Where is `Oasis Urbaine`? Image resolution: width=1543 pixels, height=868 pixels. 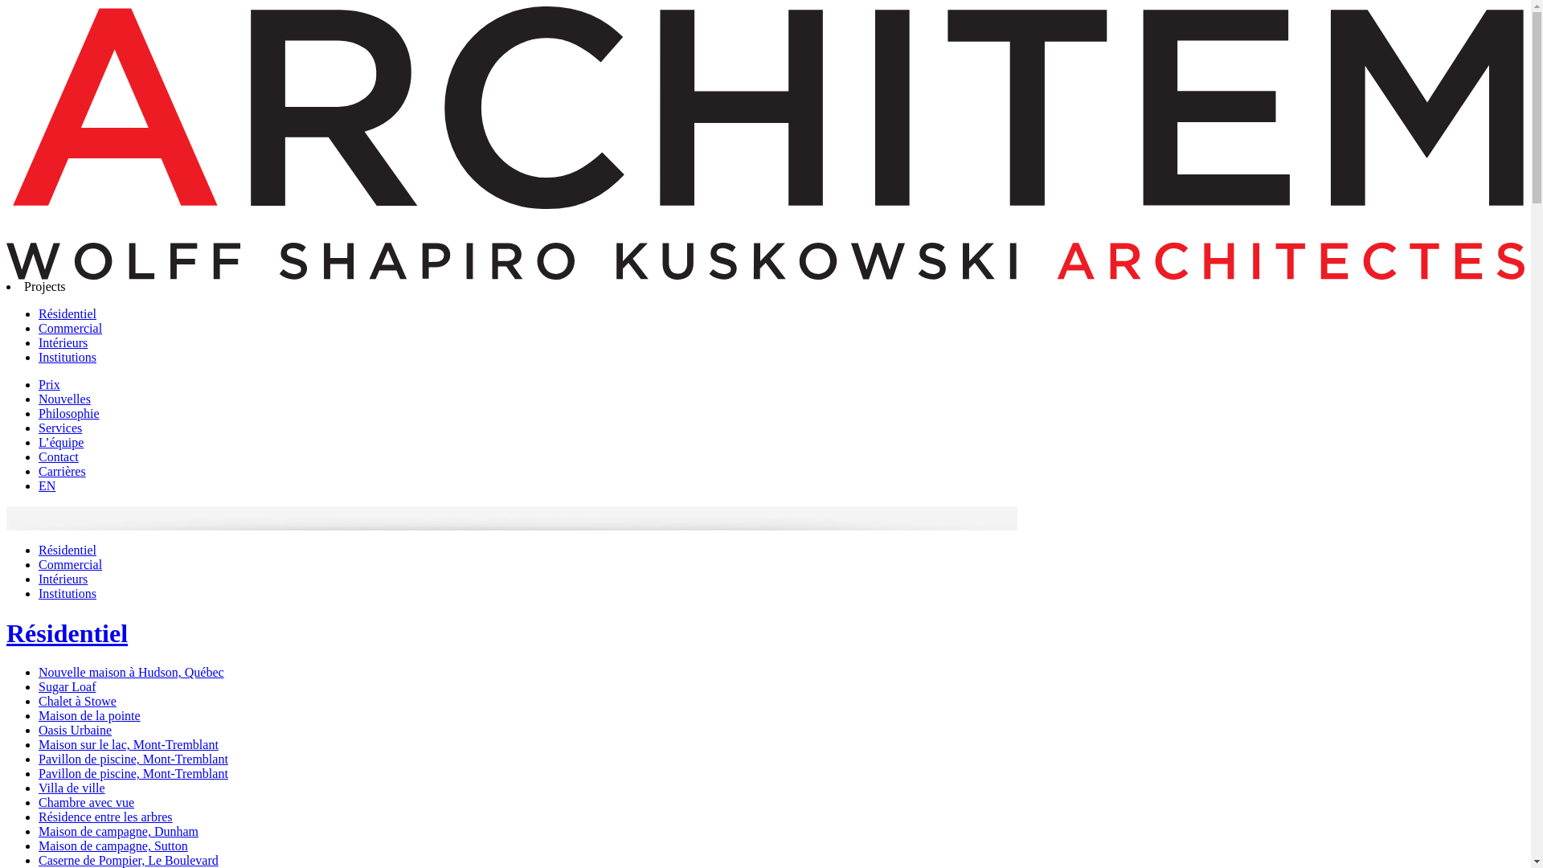
Oasis Urbaine is located at coordinates (76, 730).